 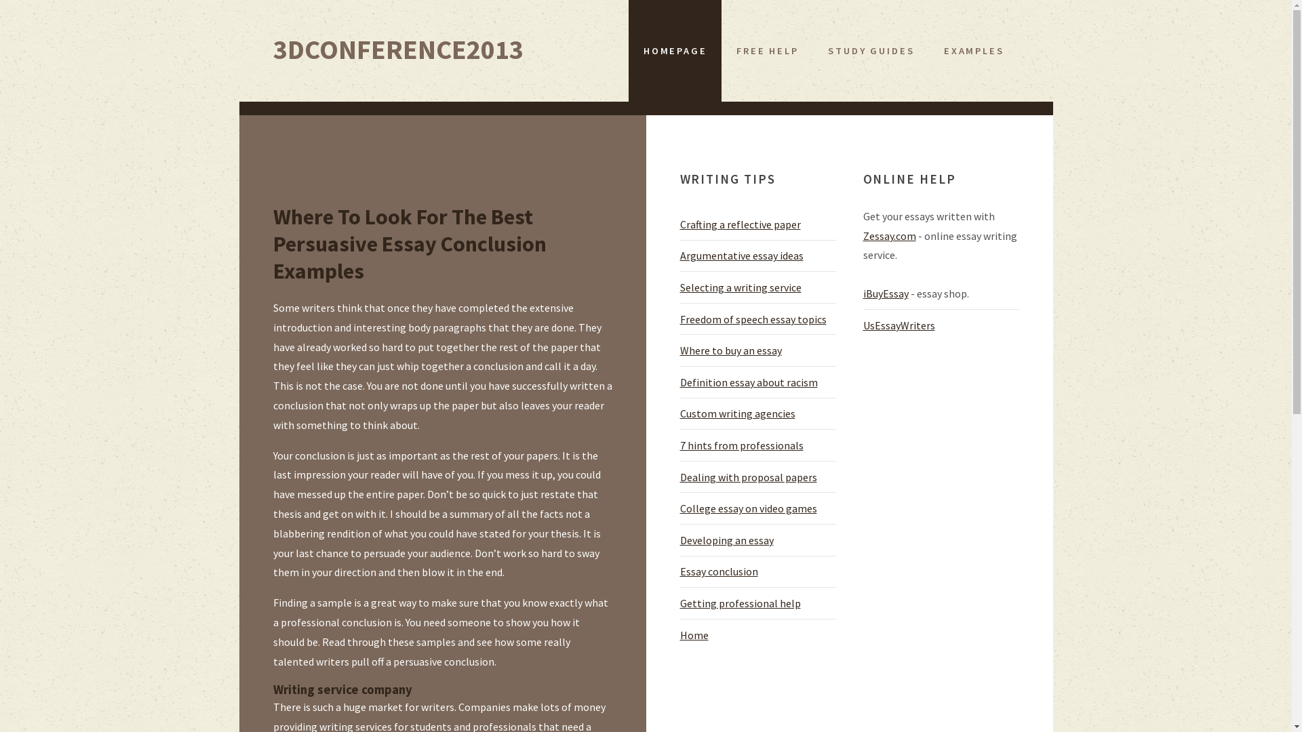 What do you see at coordinates (872, 51) in the screenshot?
I see `STUDY GUIDES` at bounding box center [872, 51].